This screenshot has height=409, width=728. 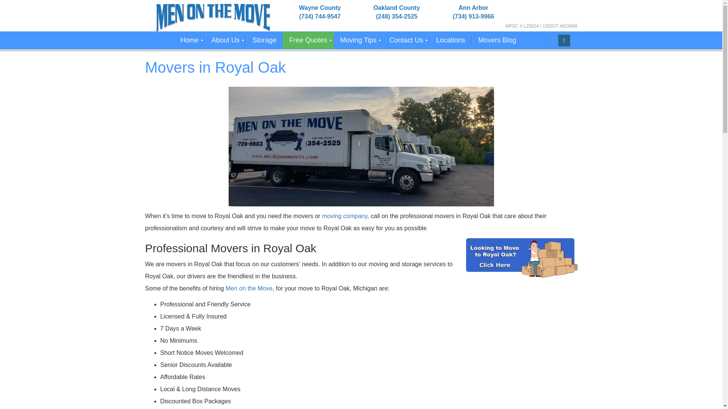 I want to click on Indoor Secure Storage Quote, so click(x=264, y=40).